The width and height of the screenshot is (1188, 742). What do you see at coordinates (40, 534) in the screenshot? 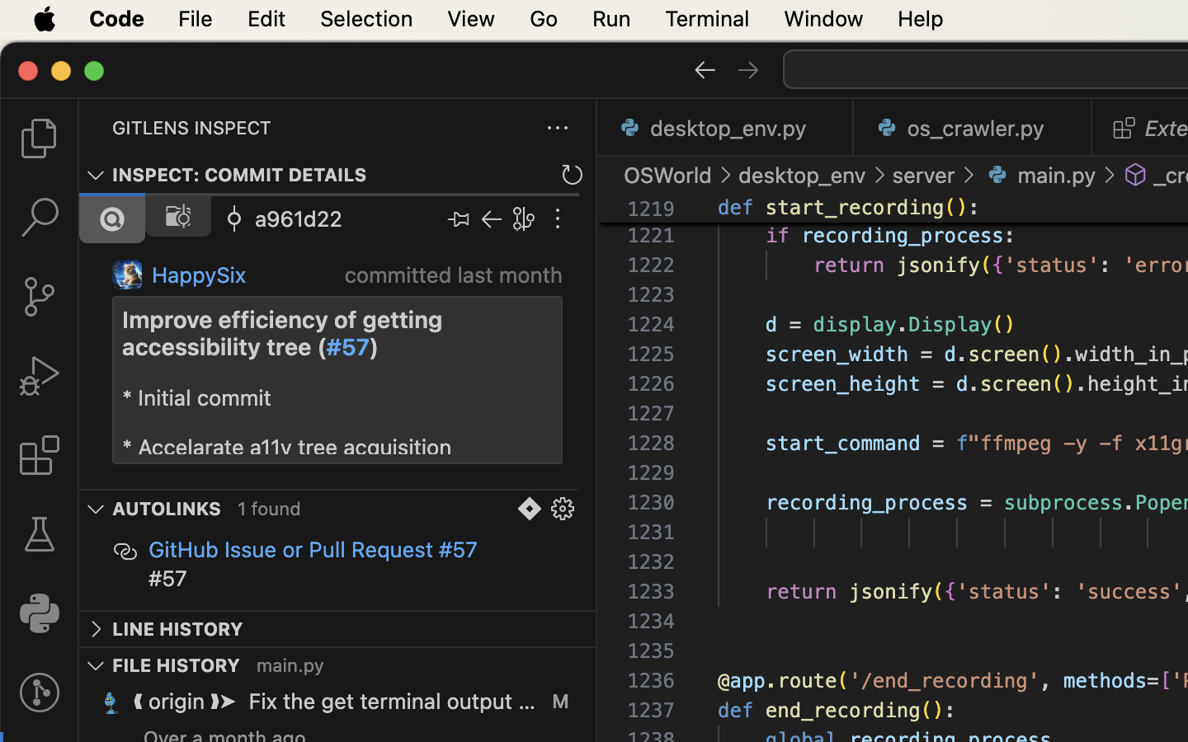
I see `` at bounding box center [40, 534].